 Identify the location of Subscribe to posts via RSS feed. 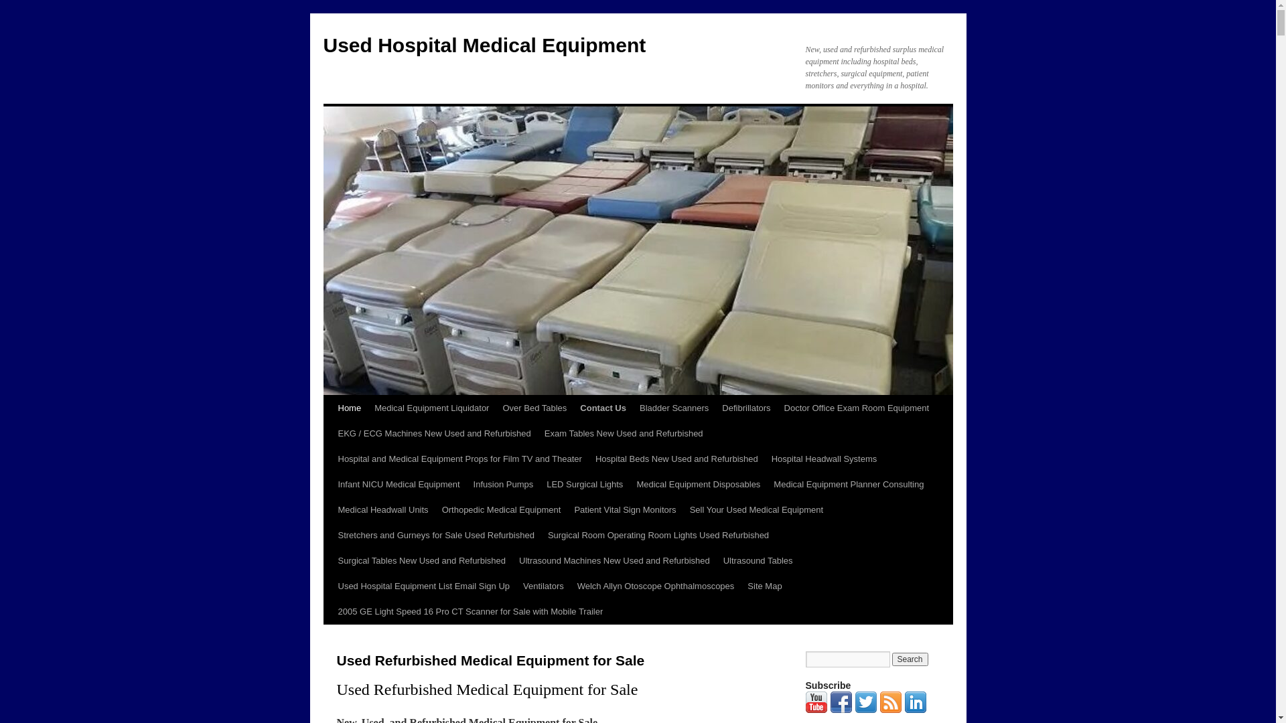
(891, 710).